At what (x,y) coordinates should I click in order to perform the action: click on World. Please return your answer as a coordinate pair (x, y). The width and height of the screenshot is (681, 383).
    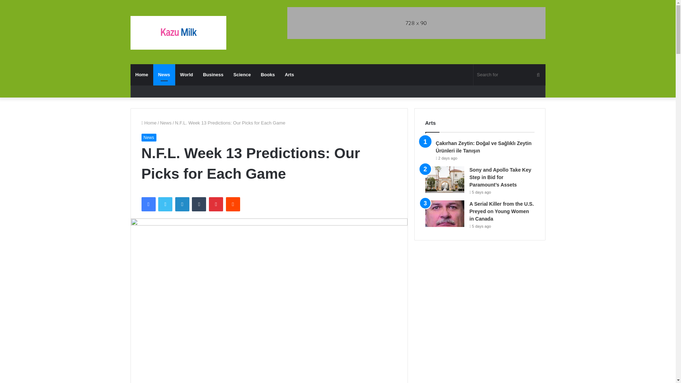
    Looking at the image, I should click on (187, 74).